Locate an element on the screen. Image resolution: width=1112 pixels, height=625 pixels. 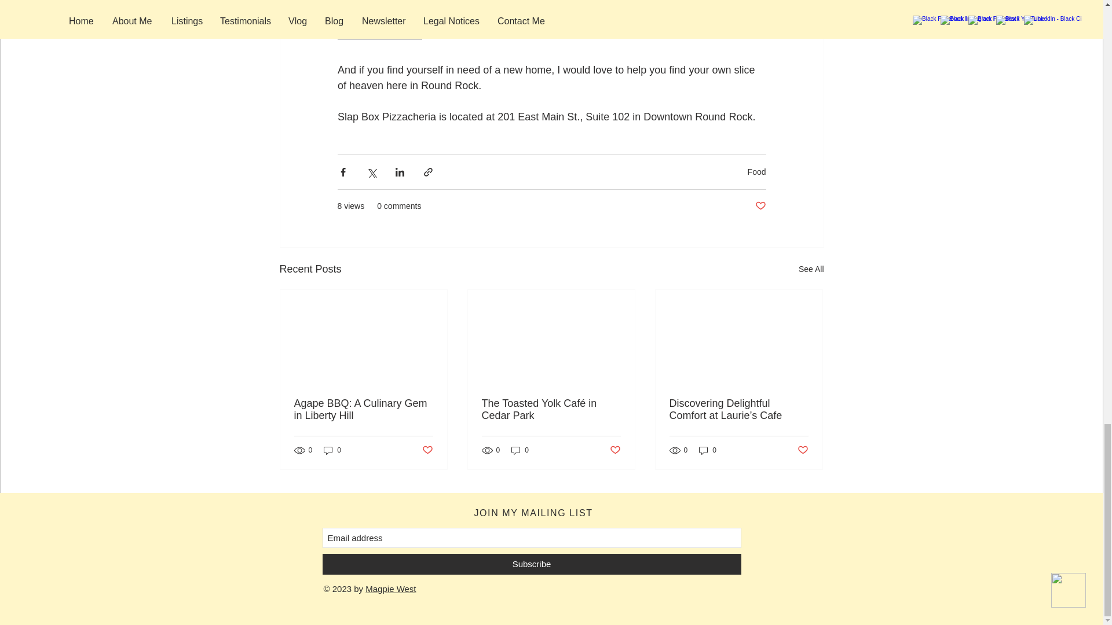
Post not marked as liked is located at coordinates (426, 450).